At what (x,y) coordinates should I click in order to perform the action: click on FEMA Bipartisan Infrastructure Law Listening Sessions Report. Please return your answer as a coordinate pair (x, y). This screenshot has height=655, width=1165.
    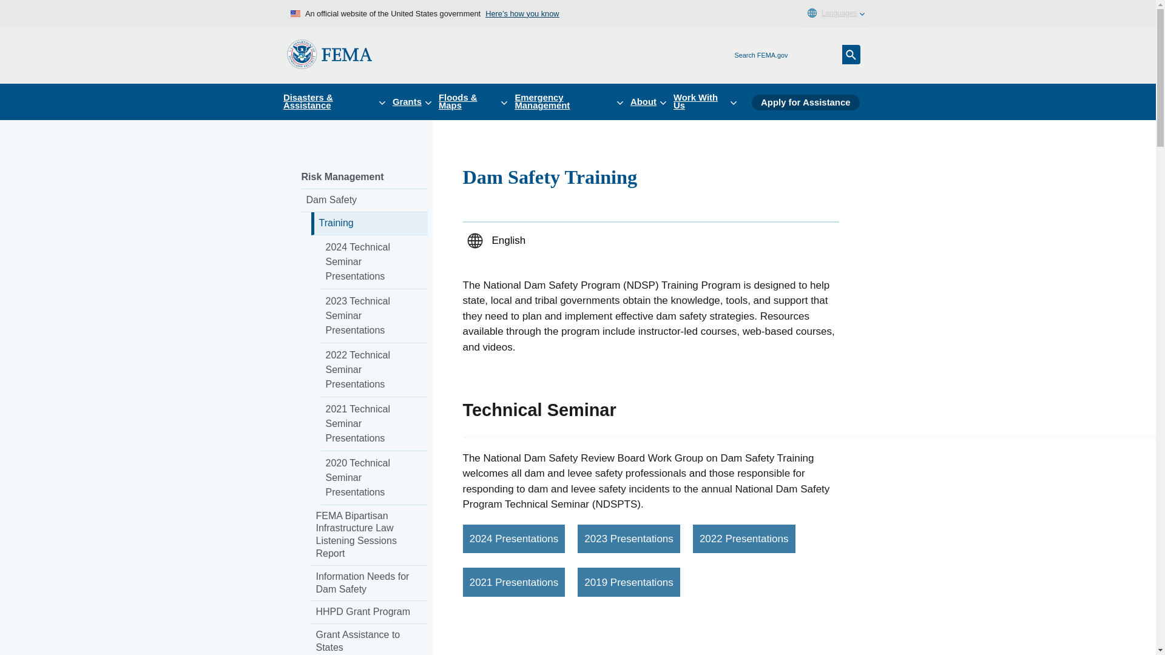
    Looking at the image, I should click on (369, 535).